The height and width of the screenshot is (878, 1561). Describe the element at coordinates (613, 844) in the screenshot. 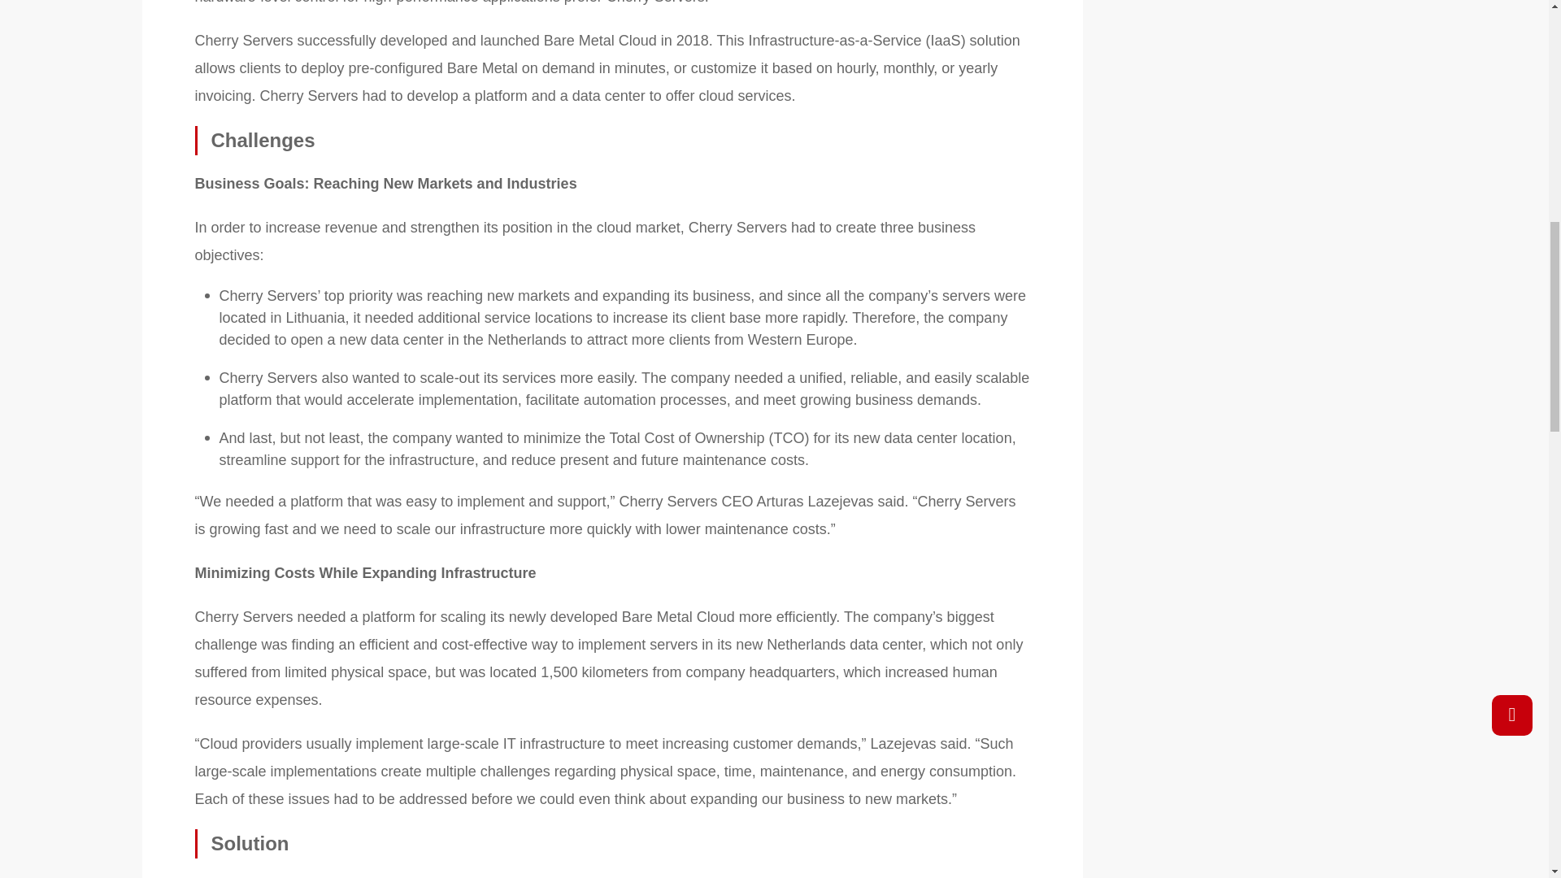

I see `Solution` at that location.